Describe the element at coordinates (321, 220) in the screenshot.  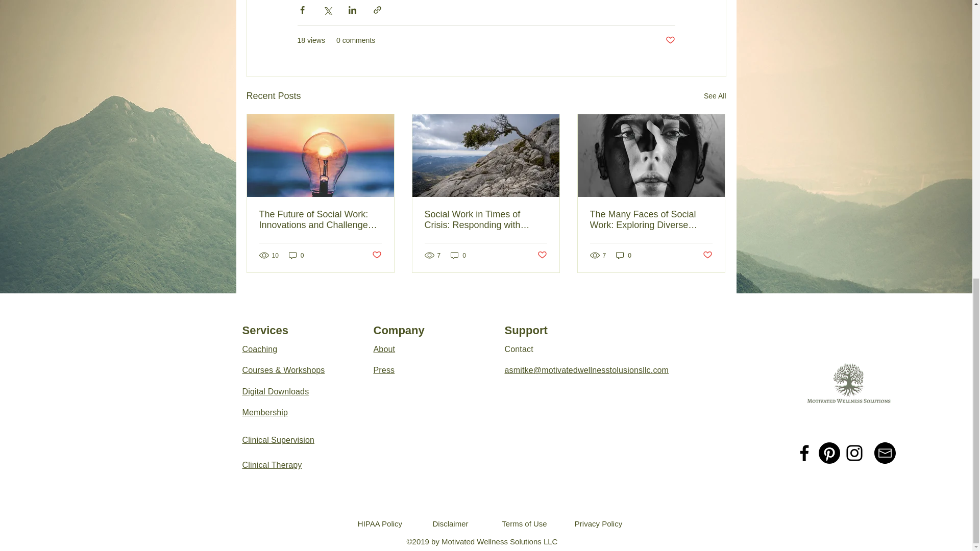
I see `The Future of Social Work: Innovations and Challenges Ahead` at that location.